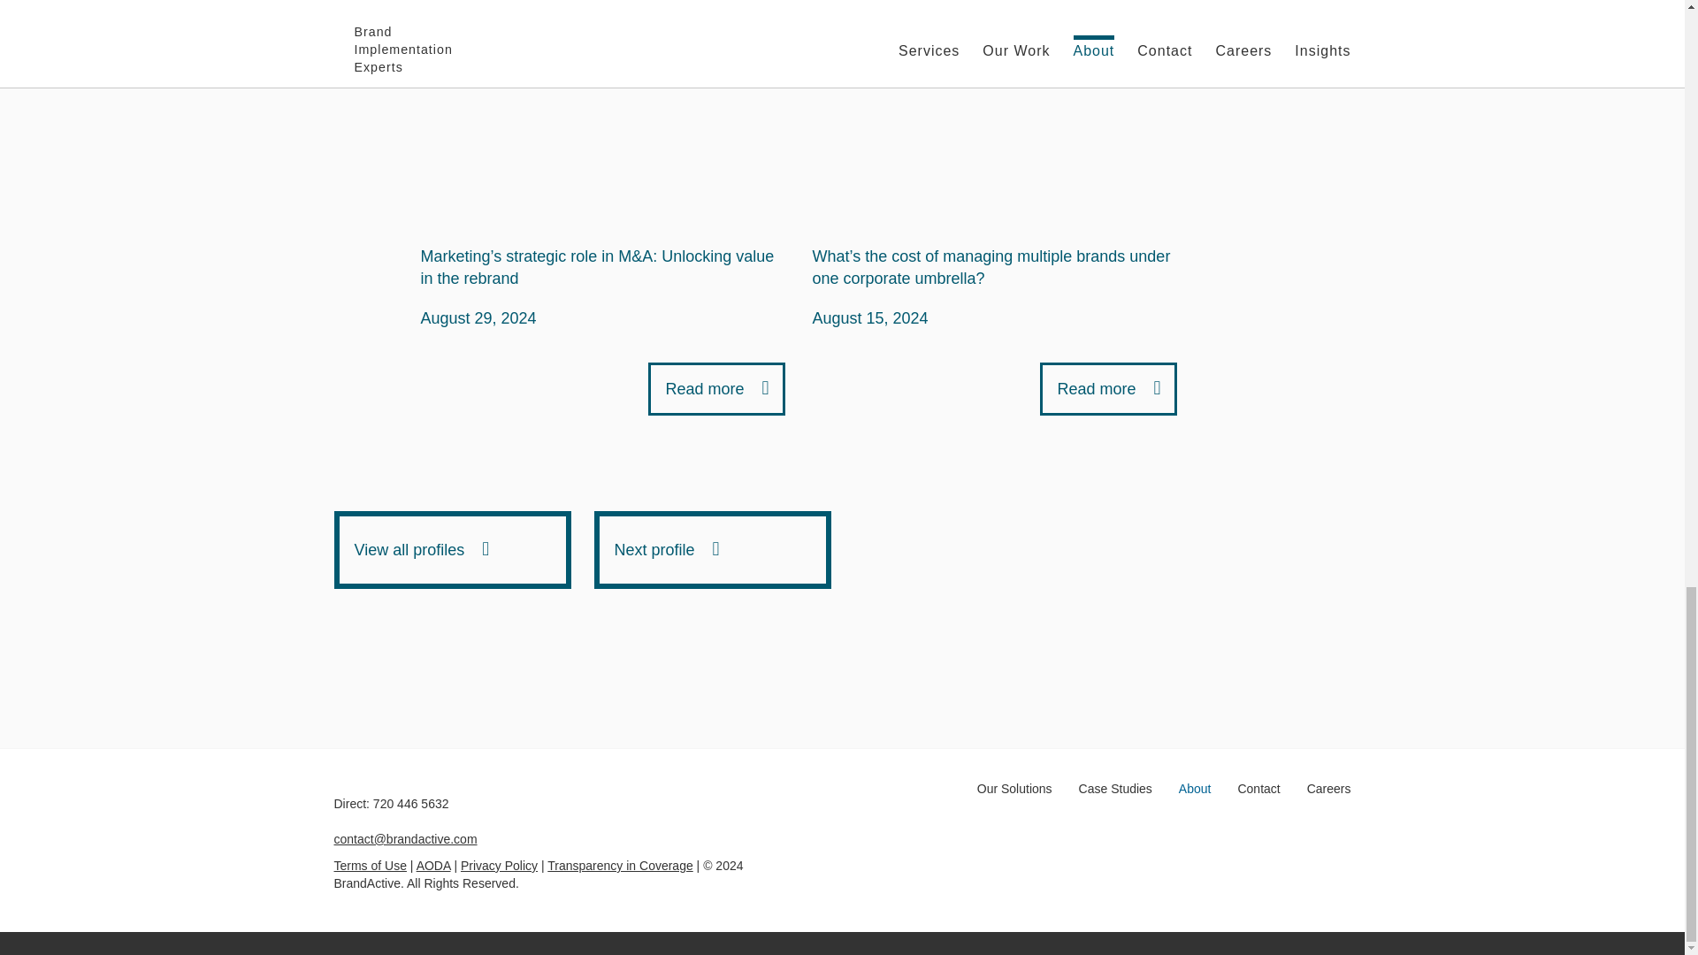 The width and height of the screenshot is (1698, 955). What do you see at coordinates (392, 803) in the screenshot?
I see `Direct: 720 446 5632` at bounding box center [392, 803].